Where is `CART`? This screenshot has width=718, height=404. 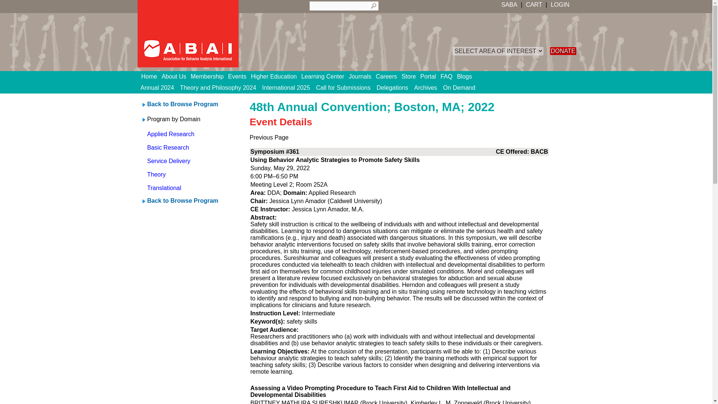
CART is located at coordinates (534, 4).